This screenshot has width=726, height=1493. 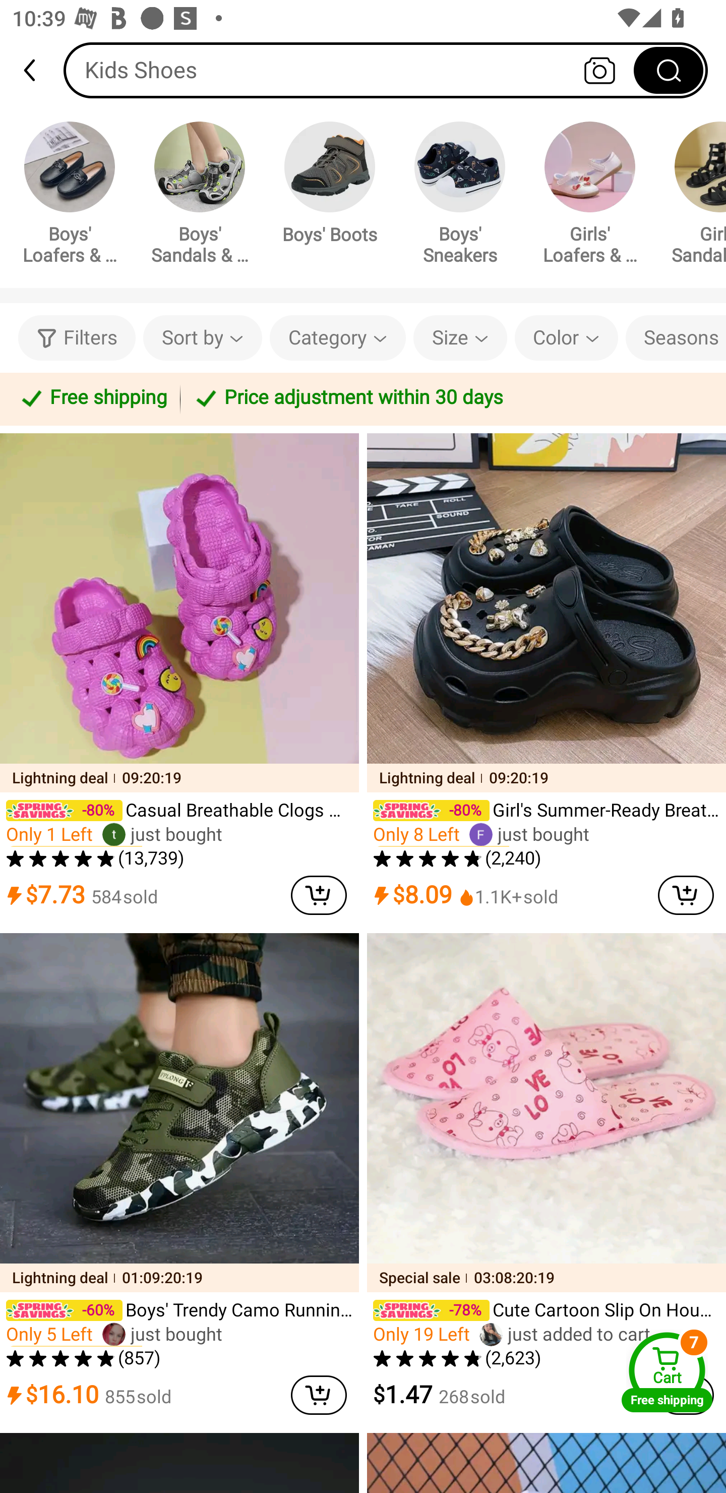 What do you see at coordinates (693, 196) in the screenshot?
I see `Girls' Sandals & Slippers` at bounding box center [693, 196].